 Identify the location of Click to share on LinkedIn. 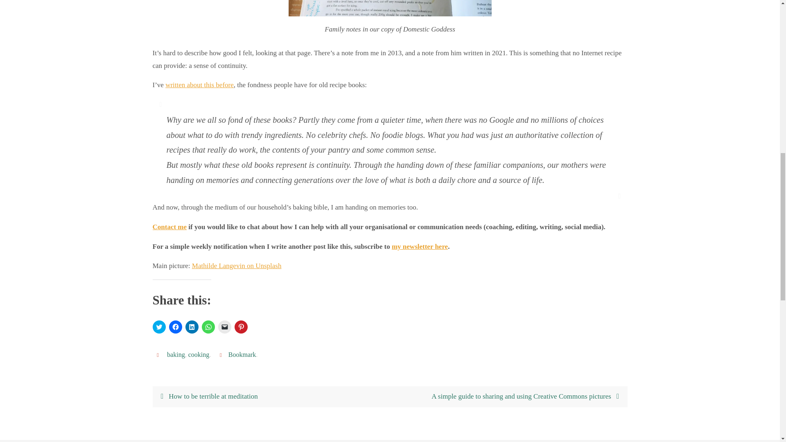
(191, 327).